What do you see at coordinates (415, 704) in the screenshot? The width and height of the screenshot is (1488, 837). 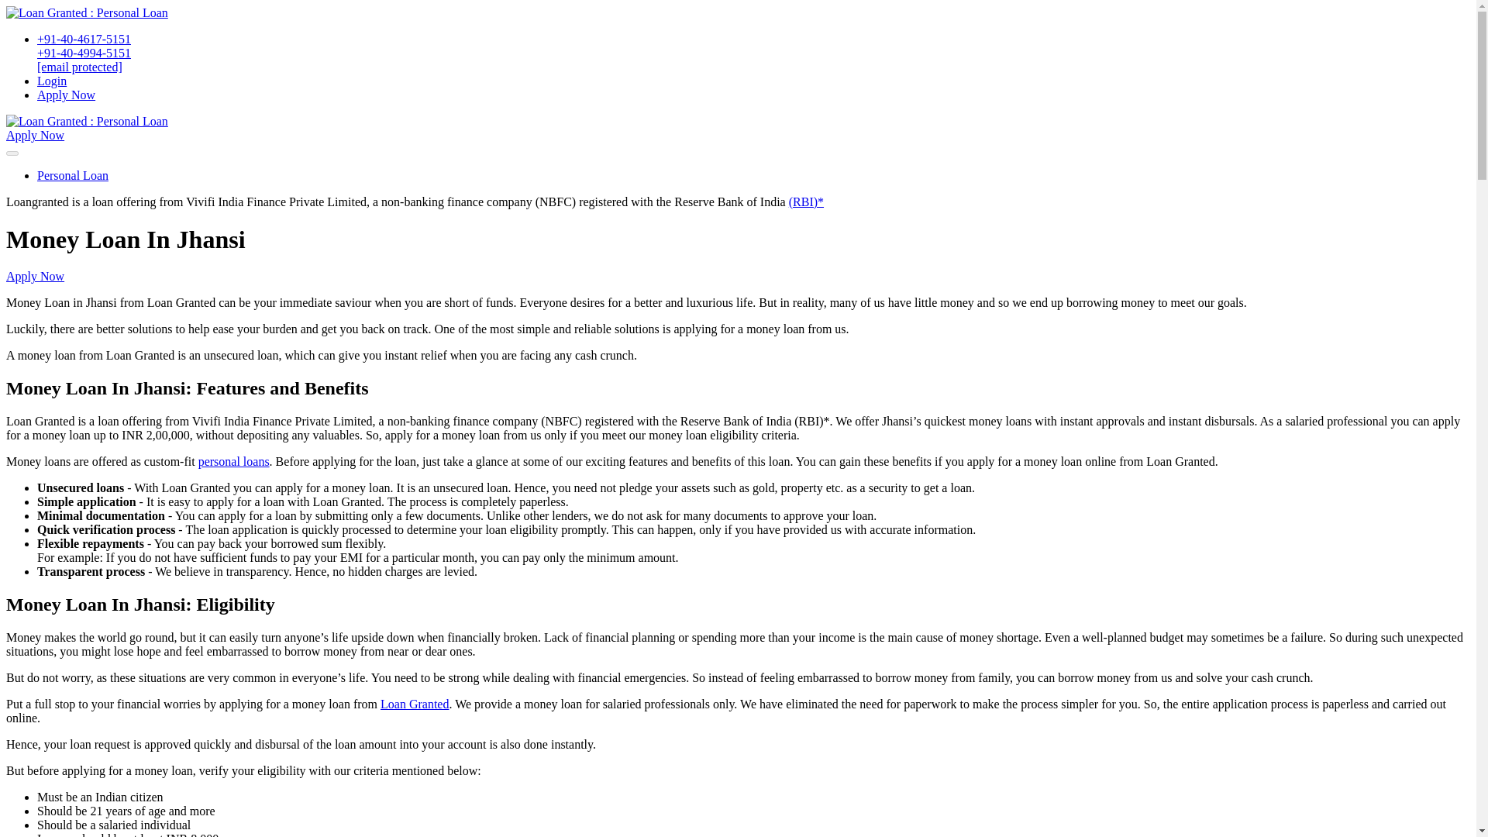 I see `Loan Granted` at bounding box center [415, 704].